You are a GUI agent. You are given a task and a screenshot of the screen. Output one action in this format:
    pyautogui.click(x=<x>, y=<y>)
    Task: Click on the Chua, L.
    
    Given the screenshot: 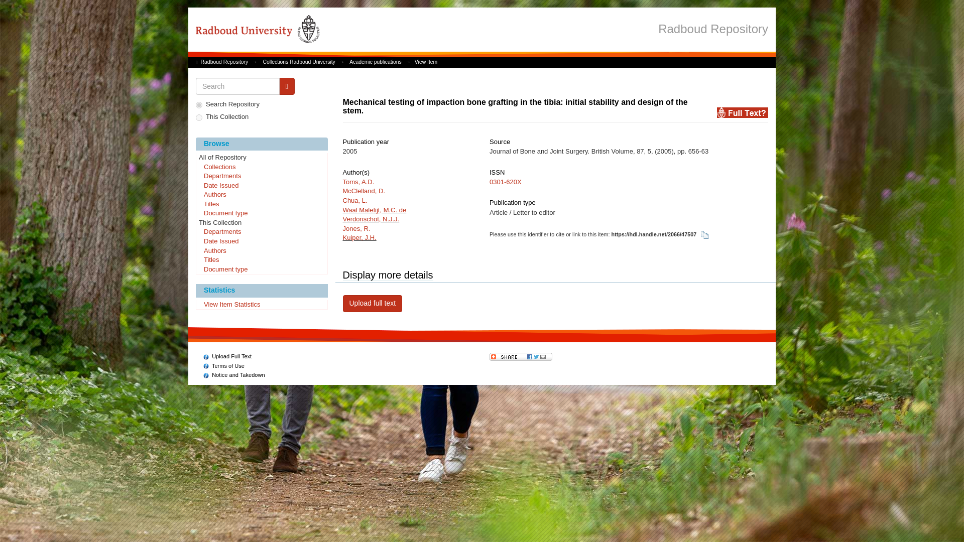 What is the action you would take?
    pyautogui.click(x=354, y=201)
    